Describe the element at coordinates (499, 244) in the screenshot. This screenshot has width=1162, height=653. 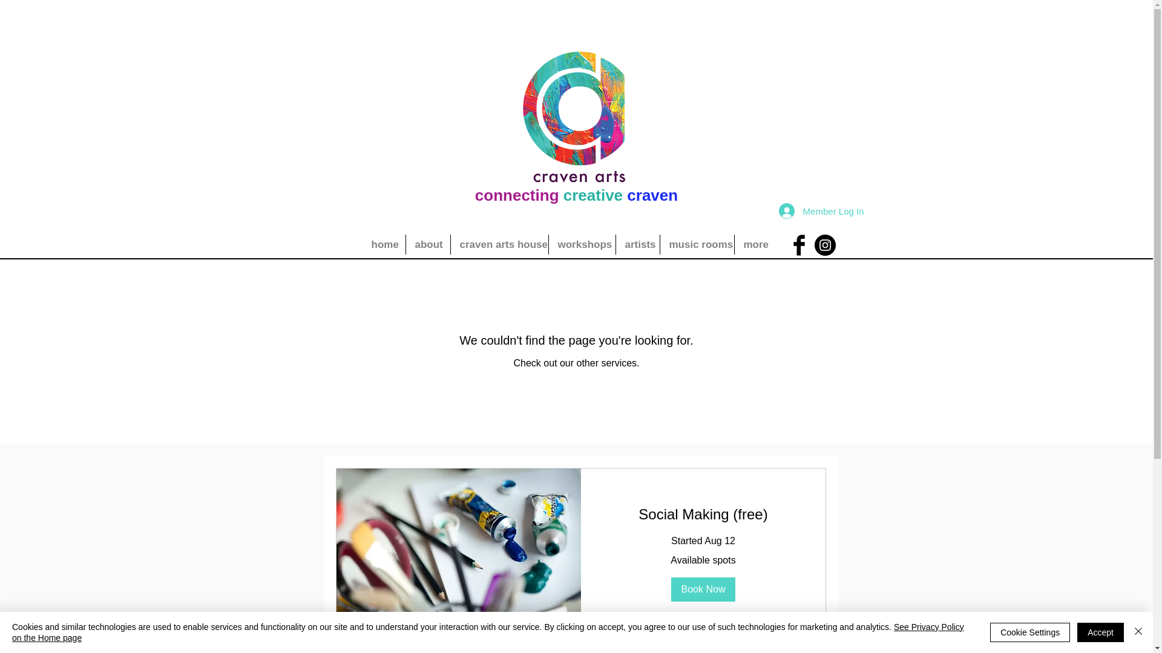
I see `craven arts house` at that location.